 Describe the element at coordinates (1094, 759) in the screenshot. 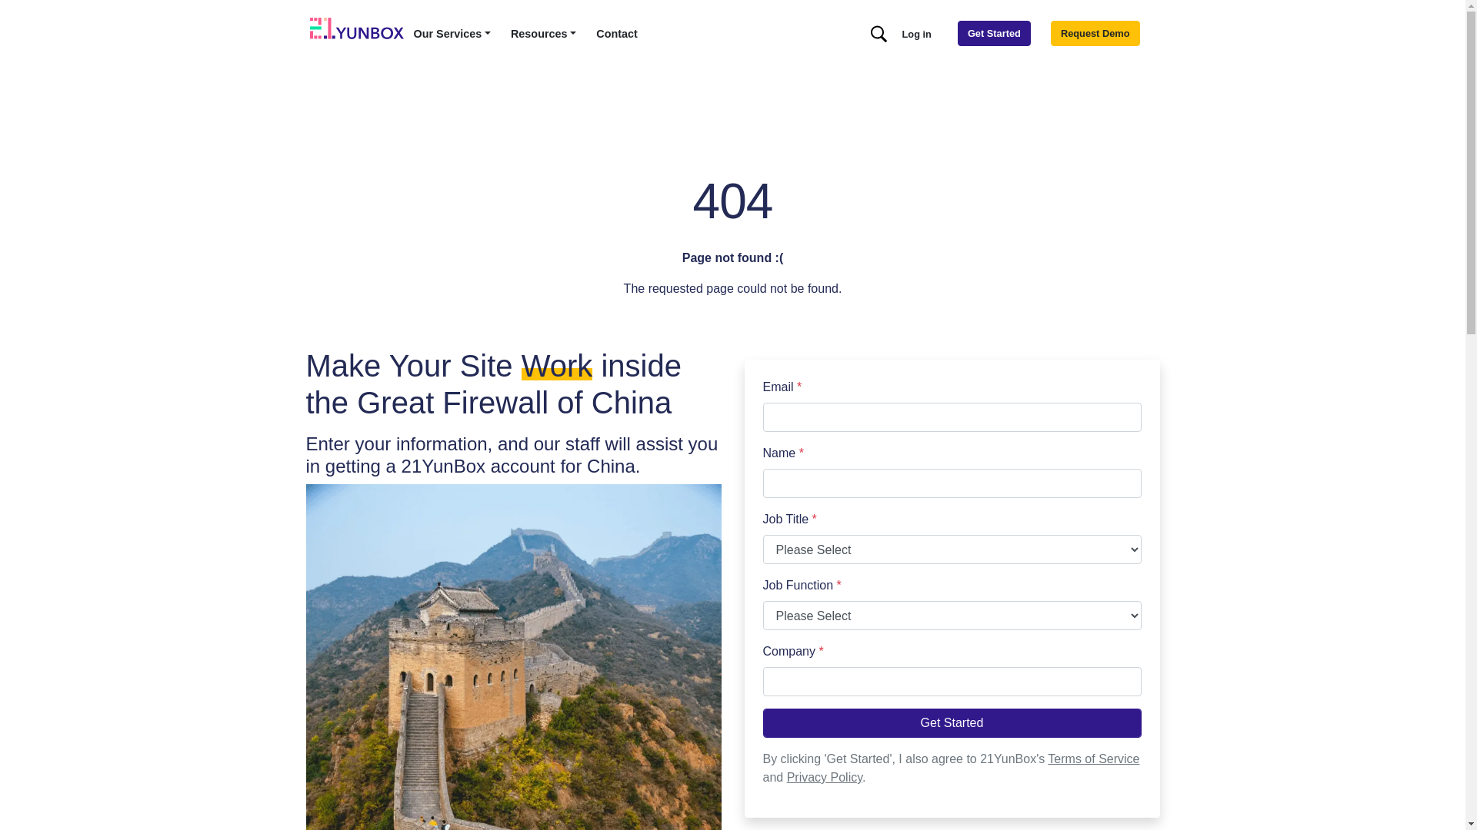

I see `Terms of Service` at that location.